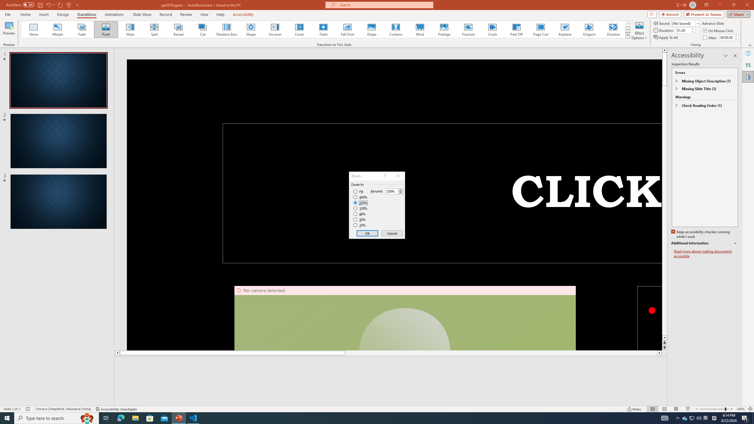 Image resolution: width=754 pixels, height=424 pixels. Describe the element at coordinates (154, 29) in the screenshot. I see `Split` at that location.